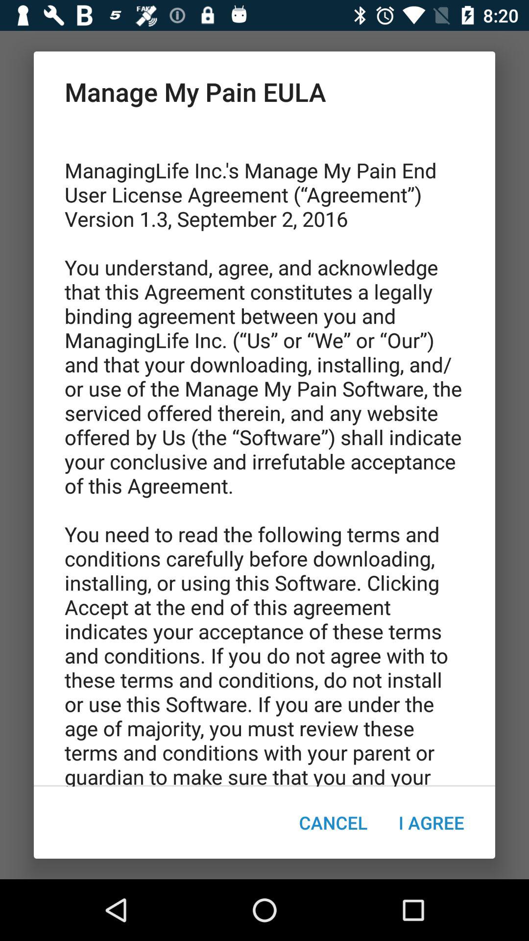 The height and width of the screenshot is (941, 529). Describe the element at coordinates (333, 822) in the screenshot. I see `press the icon below the managinglife inc s` at that location.